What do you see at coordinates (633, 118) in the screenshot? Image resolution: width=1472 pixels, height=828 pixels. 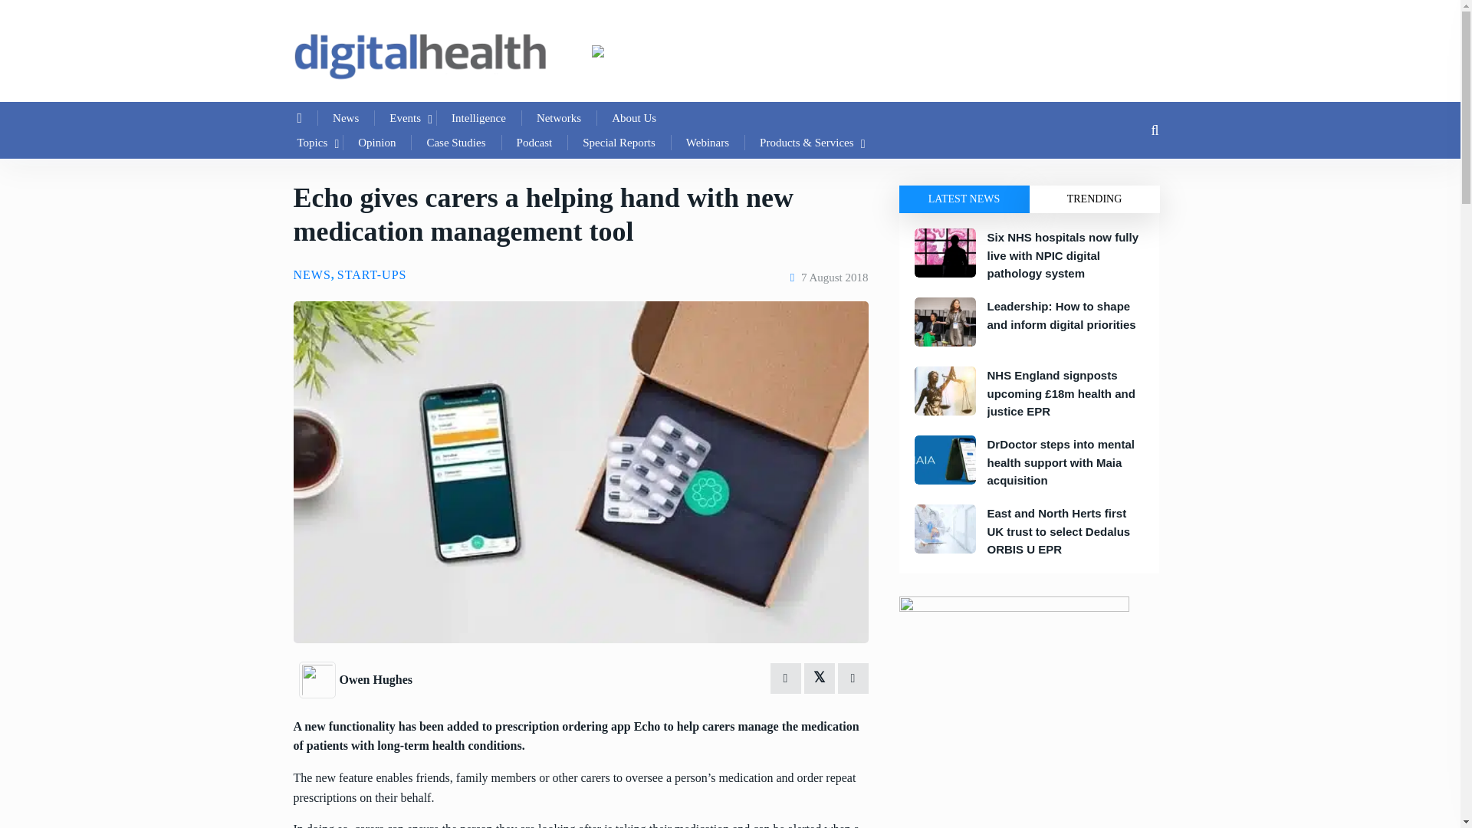 I see `About Us` at bounding box center [633, 118].